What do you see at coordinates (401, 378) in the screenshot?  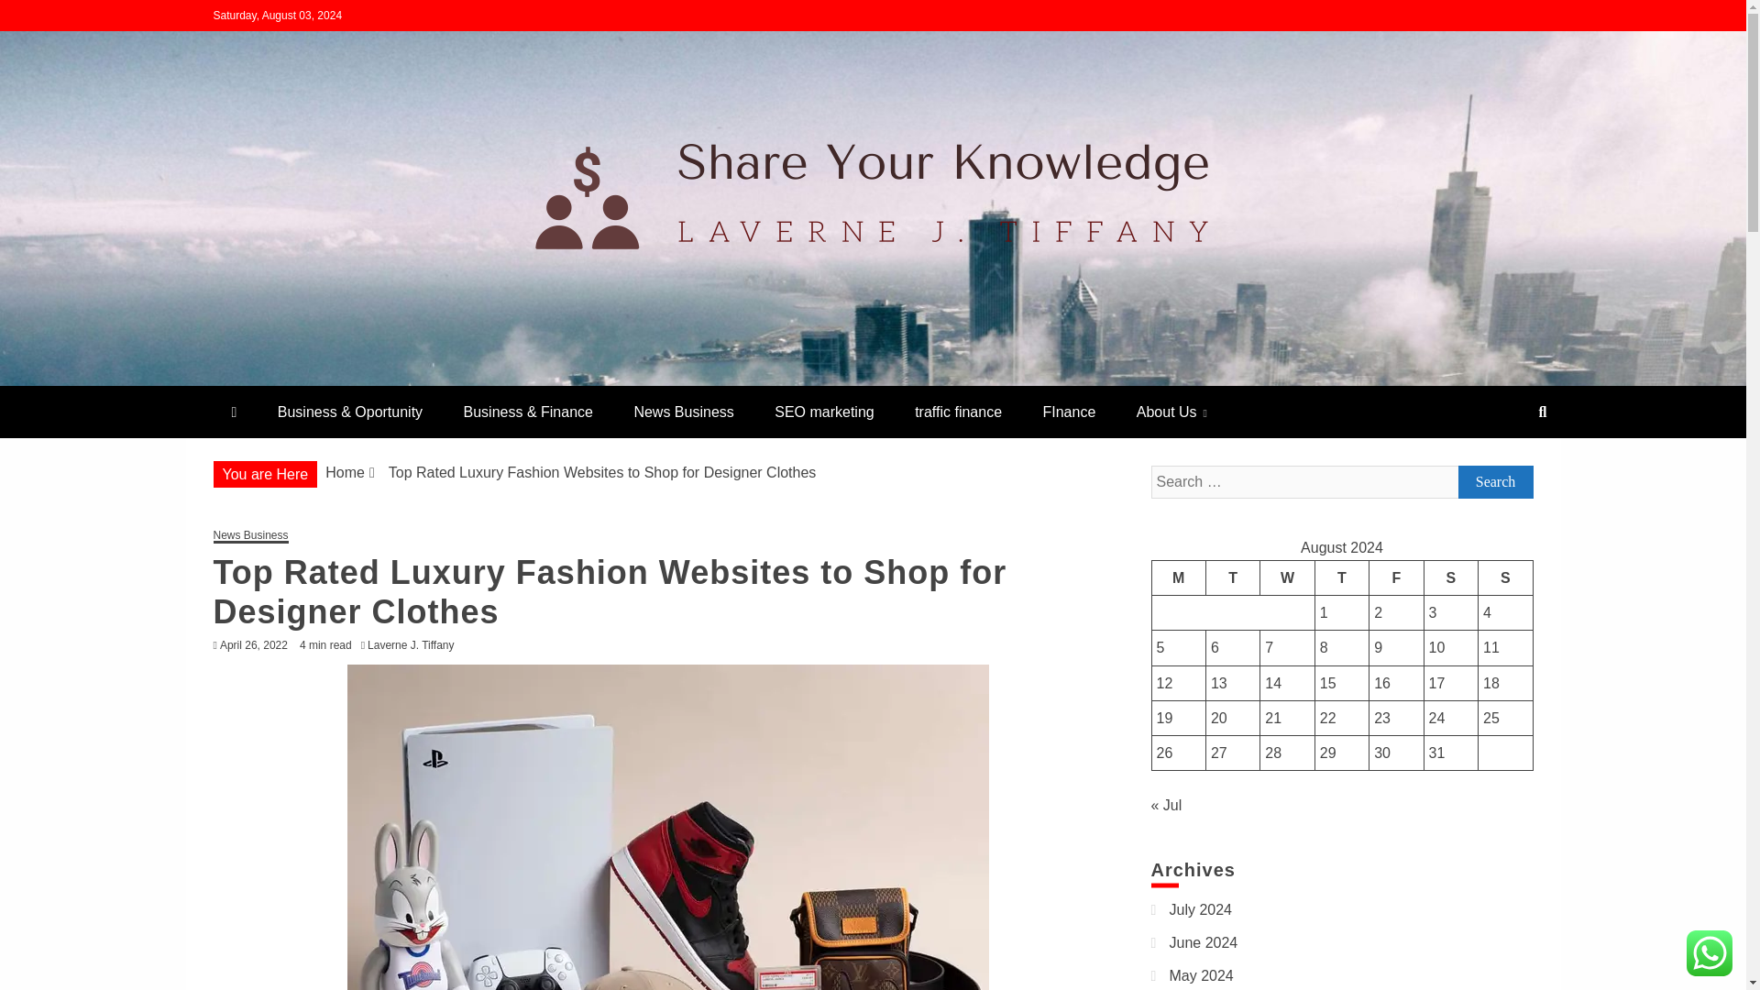 I see `orderrimagemarketdeli` at bounding box center [401, 378].